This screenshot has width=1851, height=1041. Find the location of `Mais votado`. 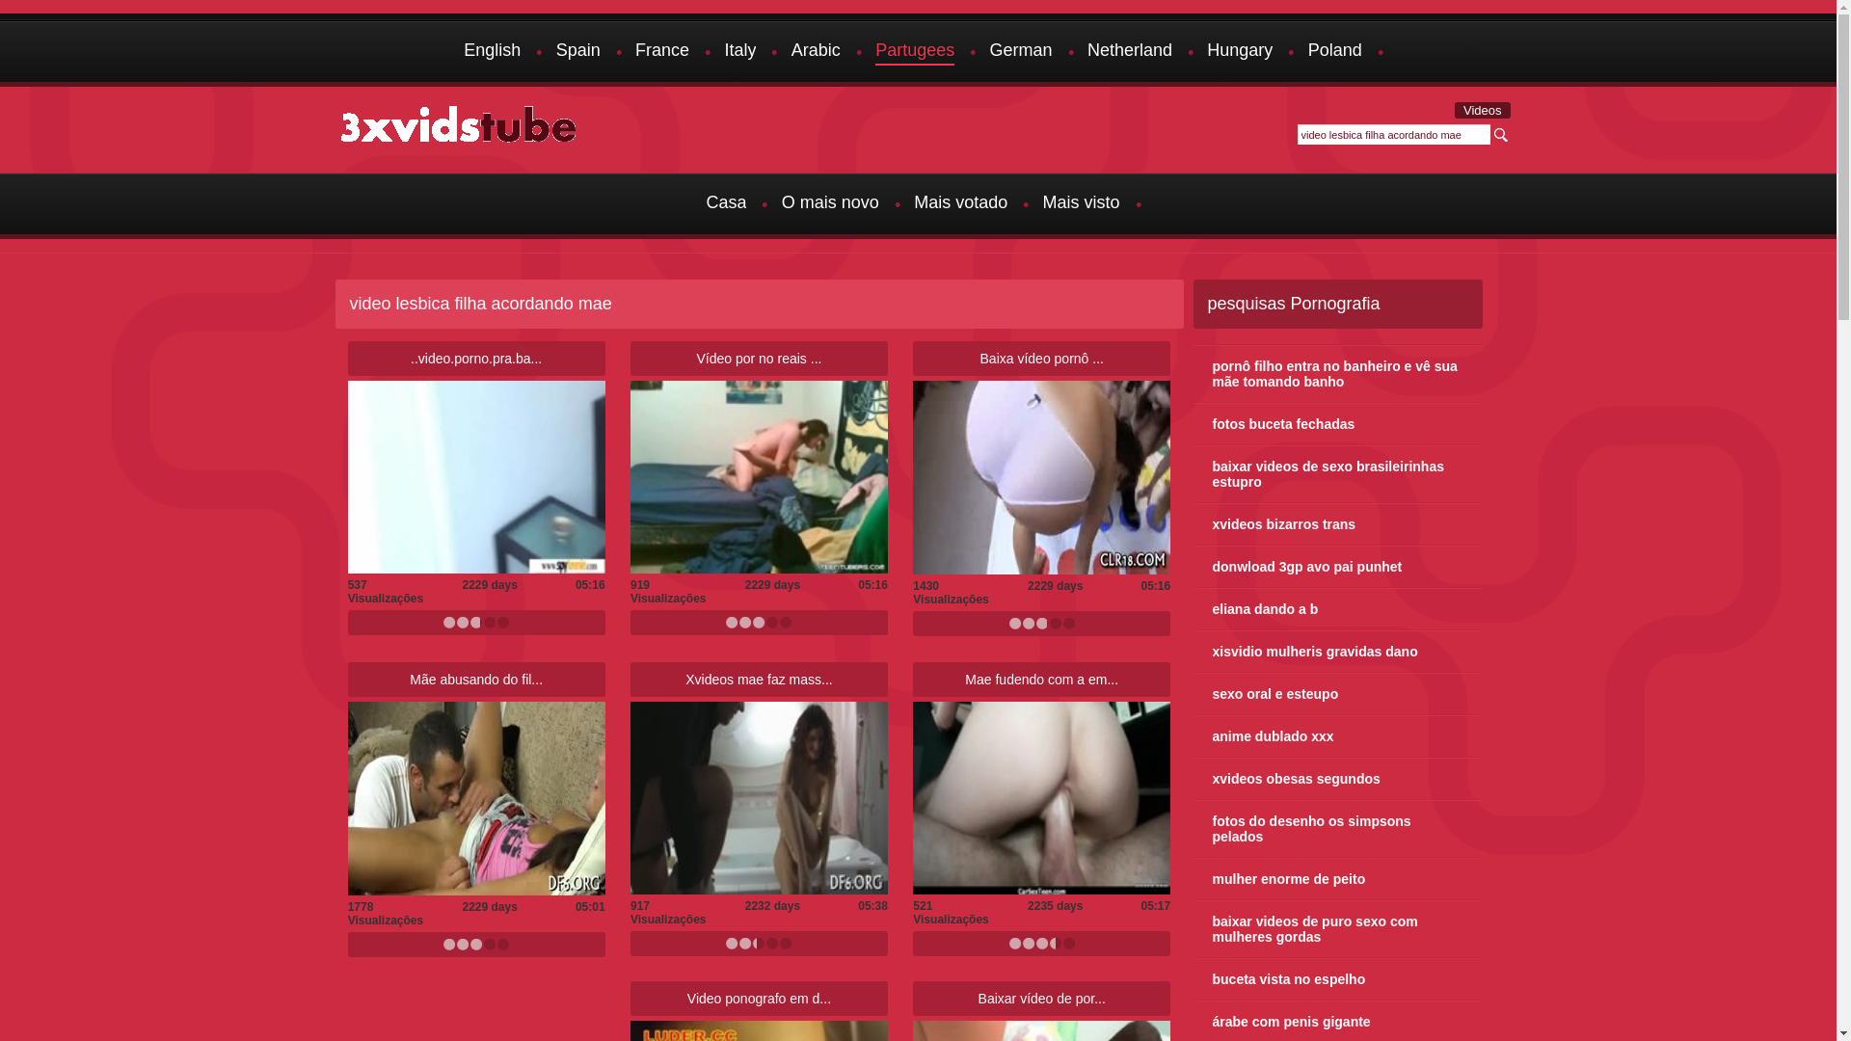

Mais votado is located at coordinates (960, 204).